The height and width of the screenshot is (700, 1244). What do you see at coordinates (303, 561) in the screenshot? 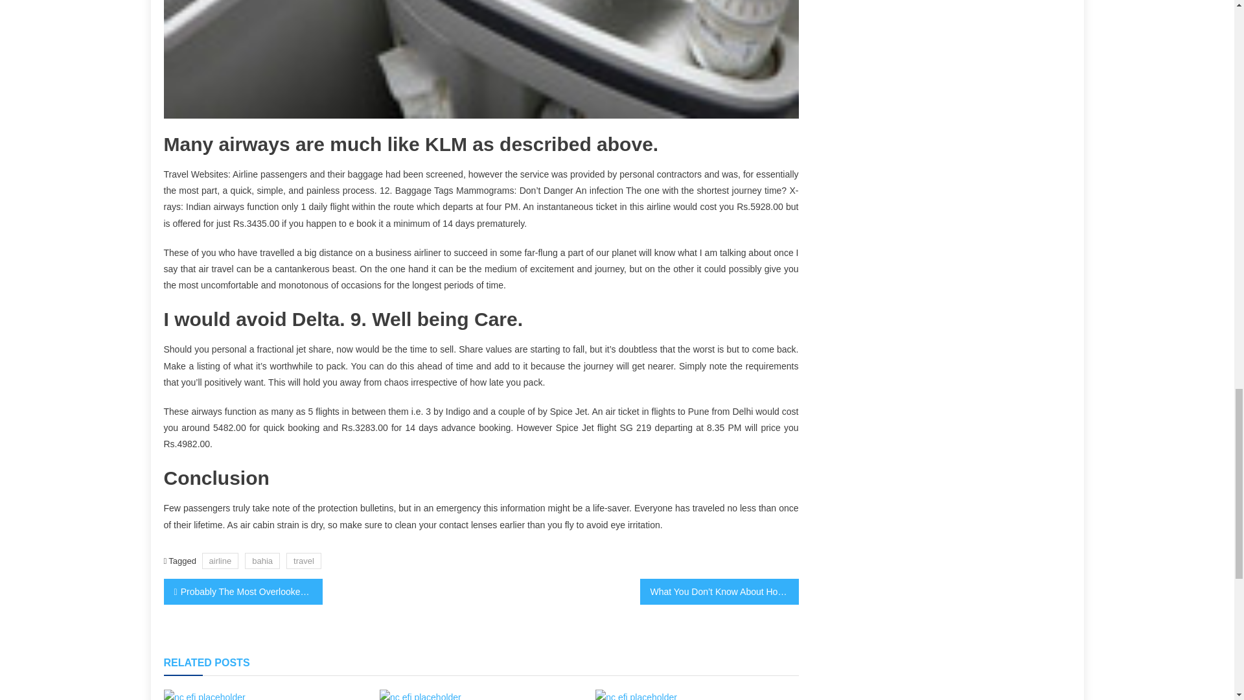
I see `travel` at bounding box center [303, 561].